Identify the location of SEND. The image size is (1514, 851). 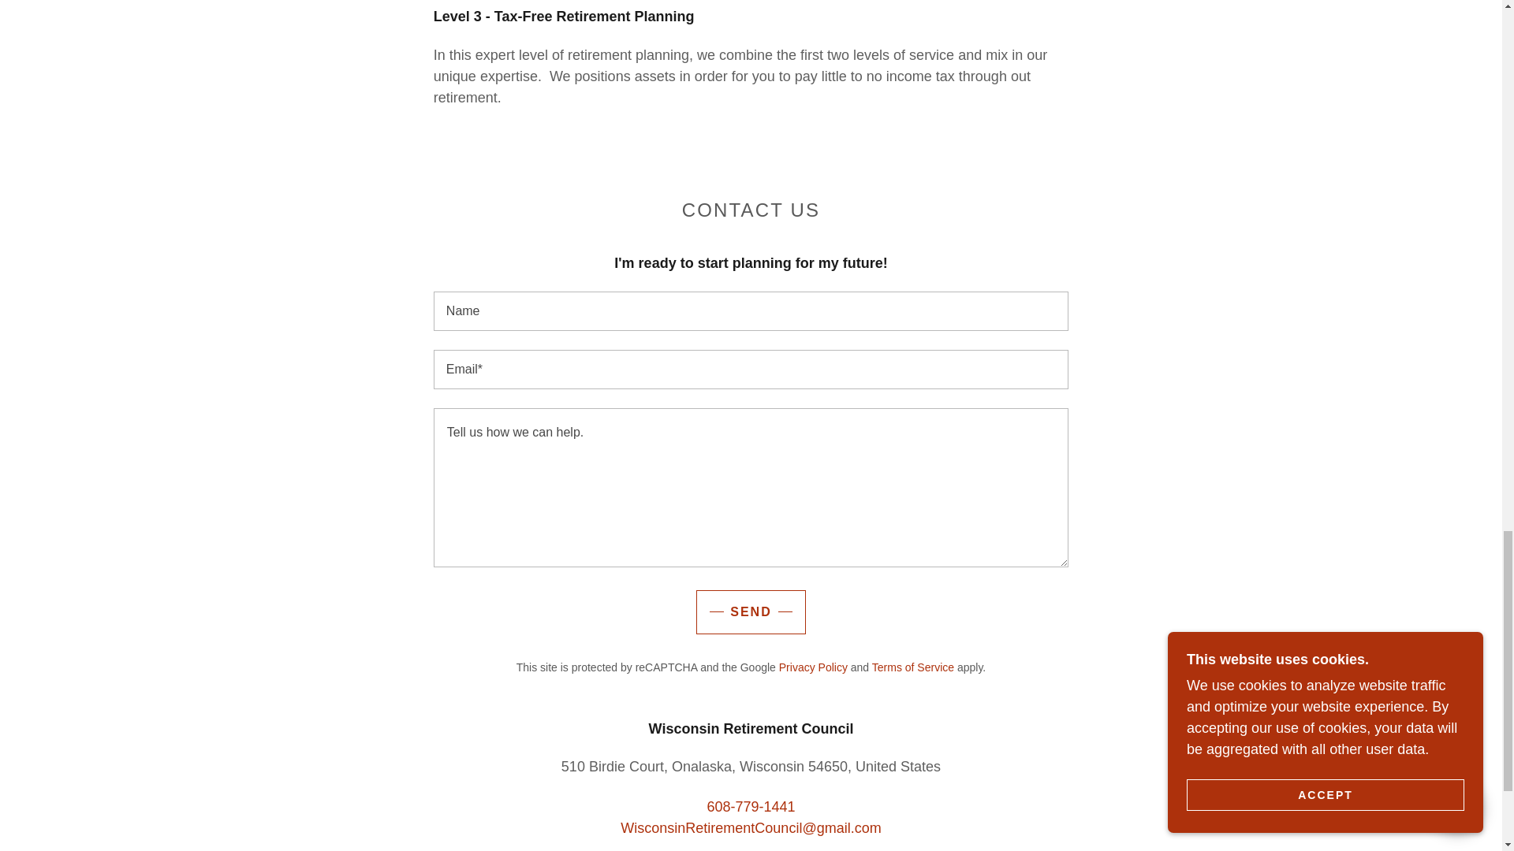
(751, 611).